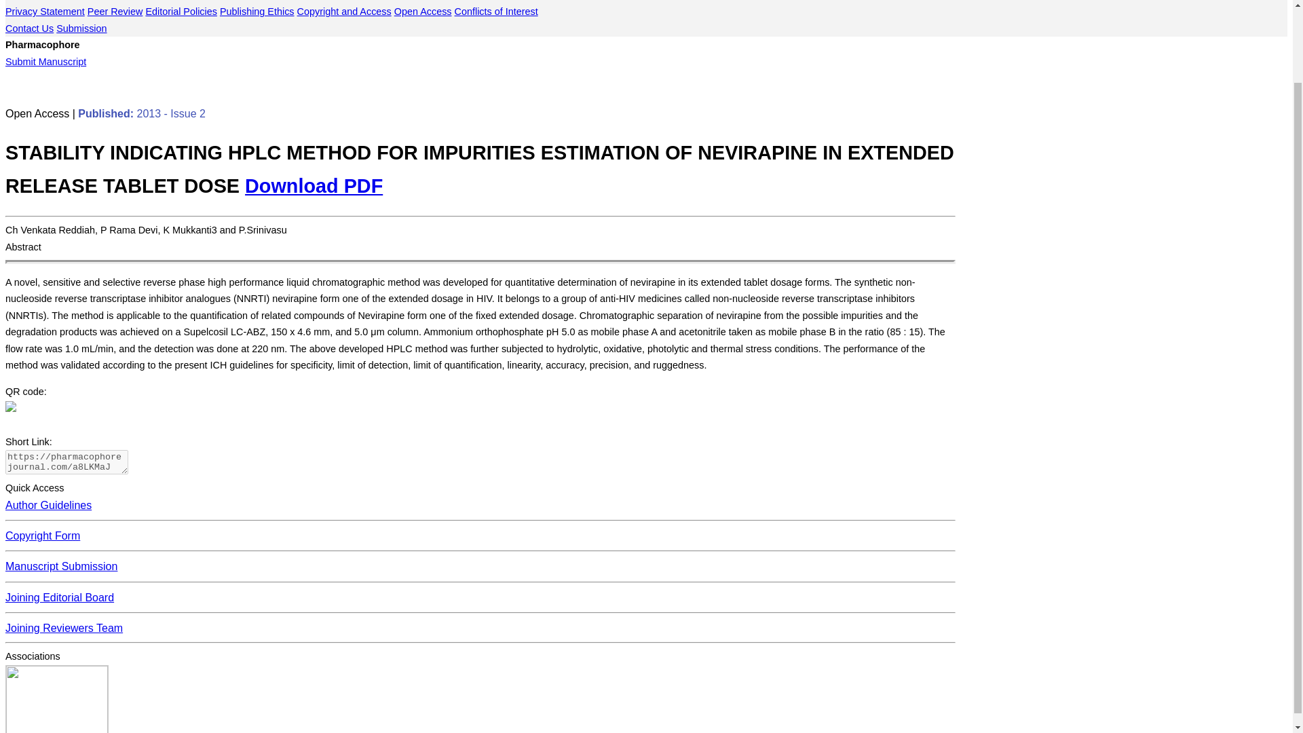  Describe the element at coordinates (314, 186) in the screenshot. I see `Download PDF` at that location.